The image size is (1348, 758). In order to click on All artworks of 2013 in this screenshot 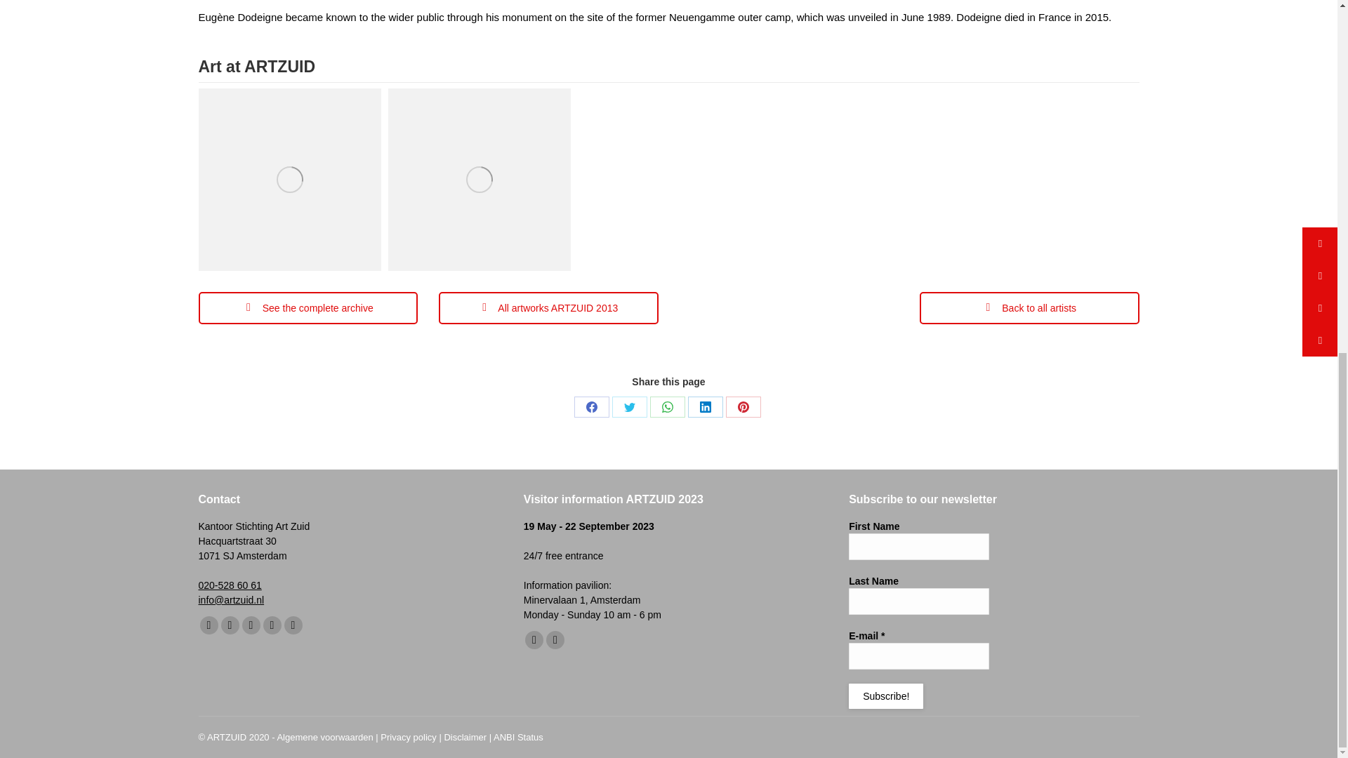, I will do `click(549, 307)`.